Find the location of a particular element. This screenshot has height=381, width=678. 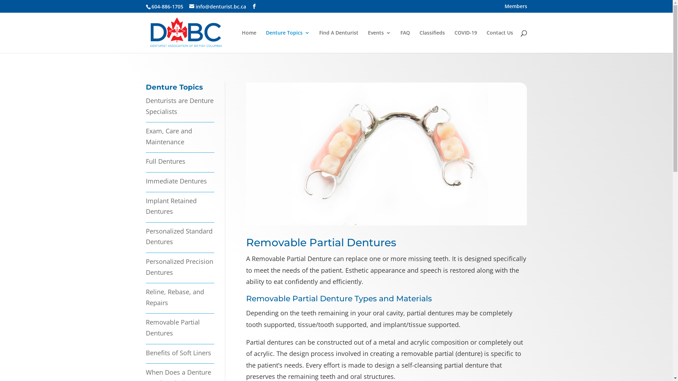

Find A Denturist is located at coordinates (339, 42).